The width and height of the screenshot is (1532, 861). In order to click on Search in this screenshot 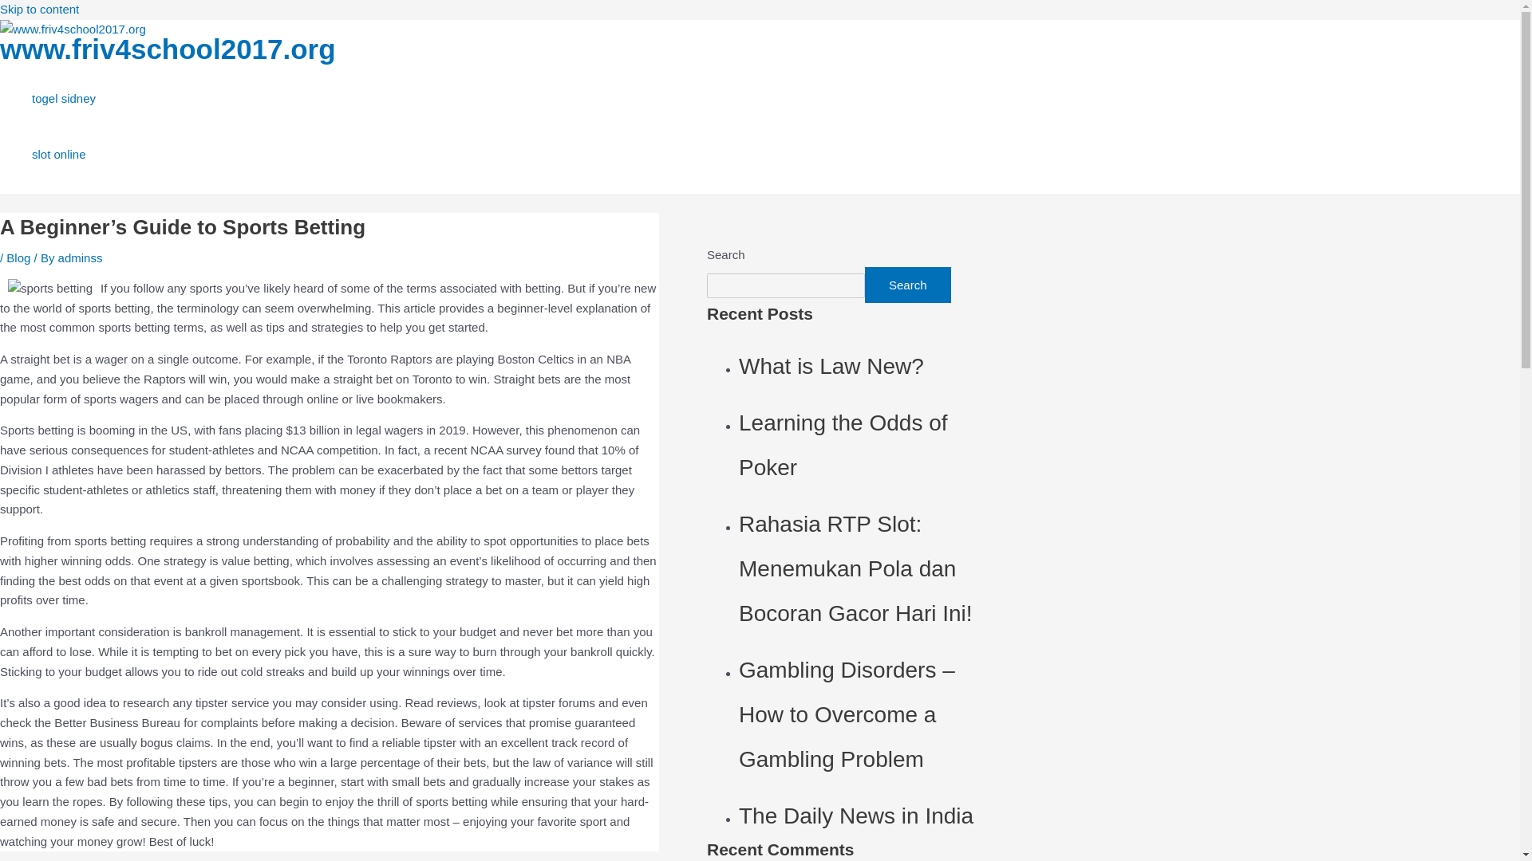, I will do `click(908, 285)`.